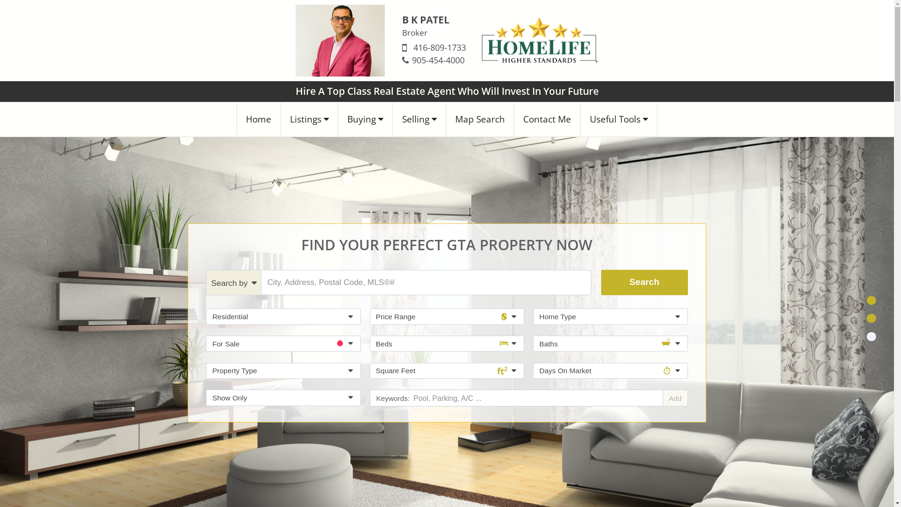 Image resolution: width=901 pixels, height=507 pixels. Describe the element at coordinates (610, 371) in the screenshot. I see `Days On Market` at that location.